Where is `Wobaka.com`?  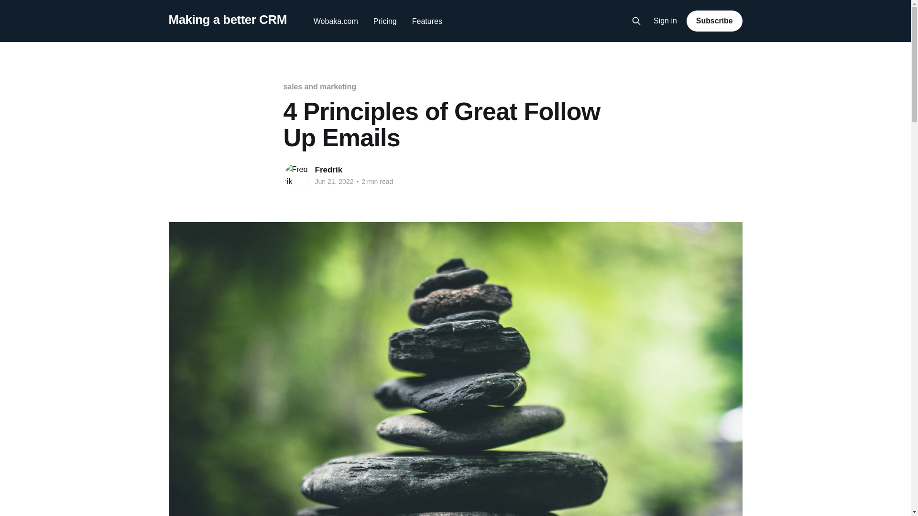
Wobaka.com is located at coordinates (336, 21).